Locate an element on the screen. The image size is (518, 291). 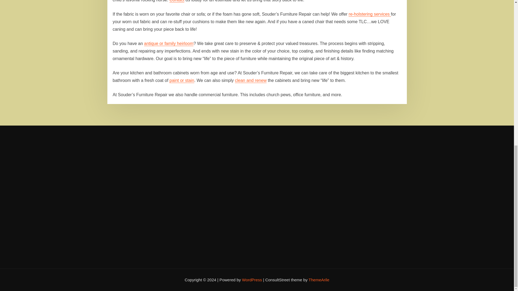
ThemeArile is located at coordinates (319, 280).